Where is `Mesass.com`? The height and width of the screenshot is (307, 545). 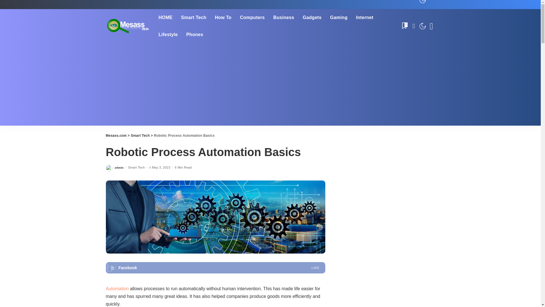 Mesass.com is located at coordinates (128, 26).